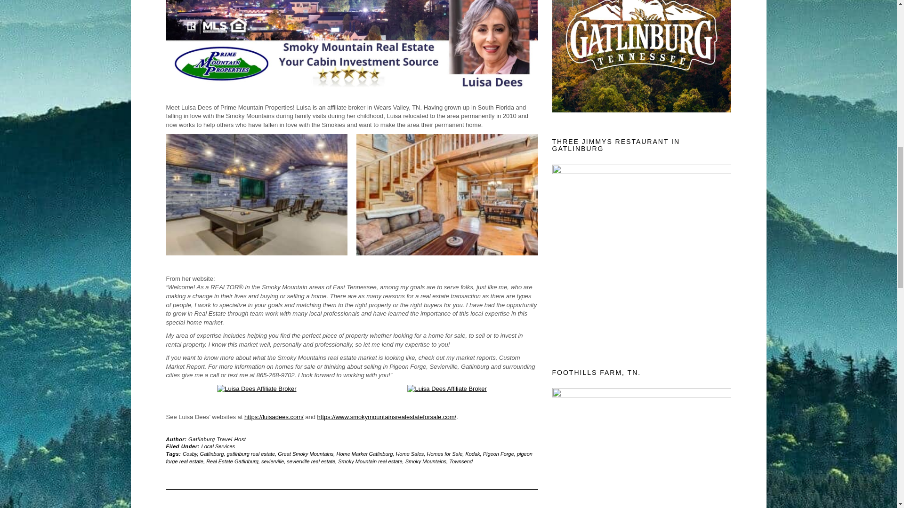 The height and width of the screenshot is (508, 904). I want to click on Great Smoky Mountains, so click(305, 453).